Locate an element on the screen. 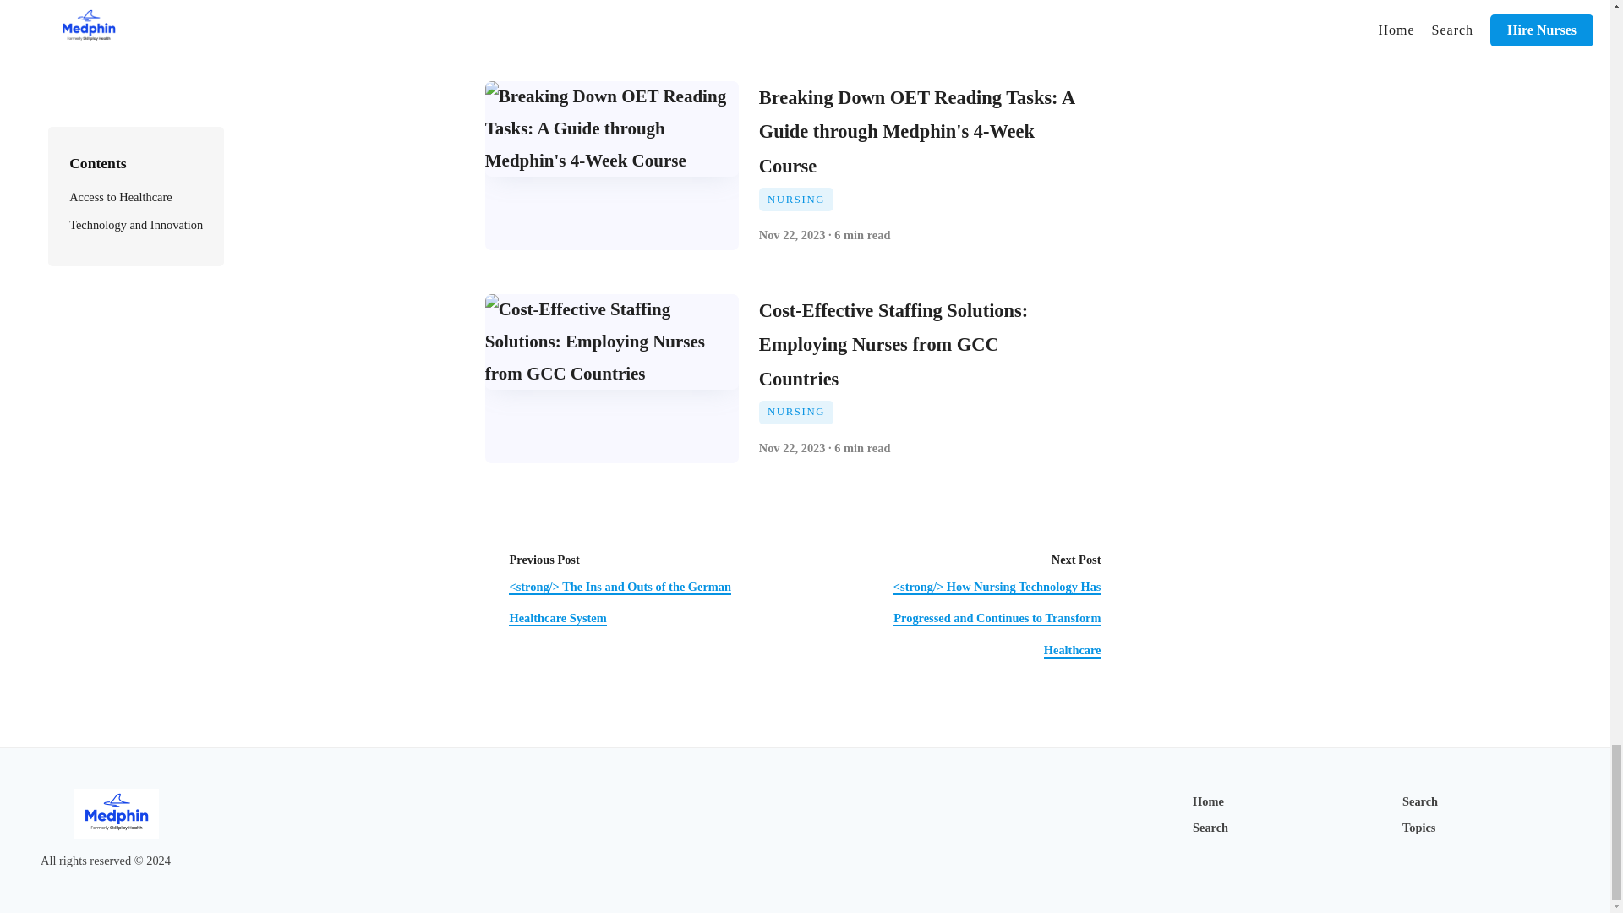 This screenshot has height=913, width=1623. Search is located at coordinates (1210, 827).